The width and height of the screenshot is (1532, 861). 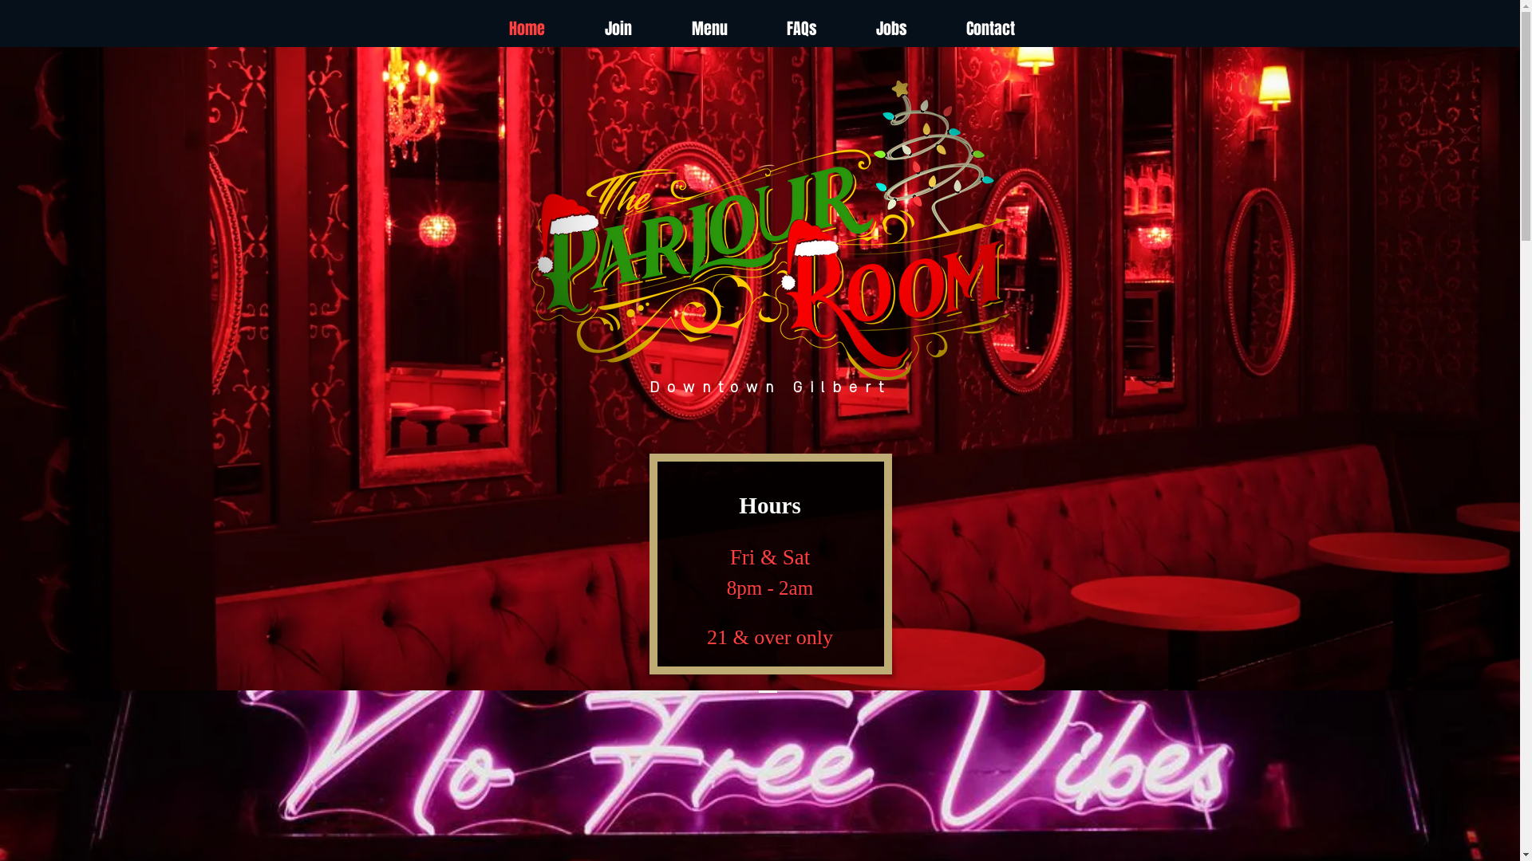 I want to click on Home, so click(x=527, y=29).